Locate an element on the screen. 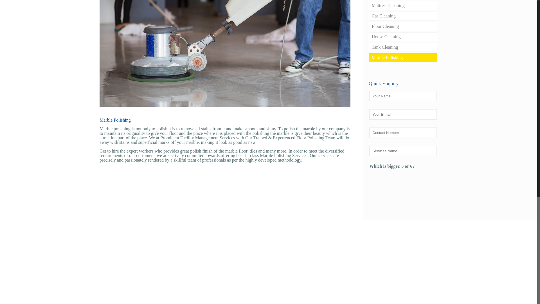 The image size is (540, 304). Floor Cleaning is located at coordinates (403, 26).